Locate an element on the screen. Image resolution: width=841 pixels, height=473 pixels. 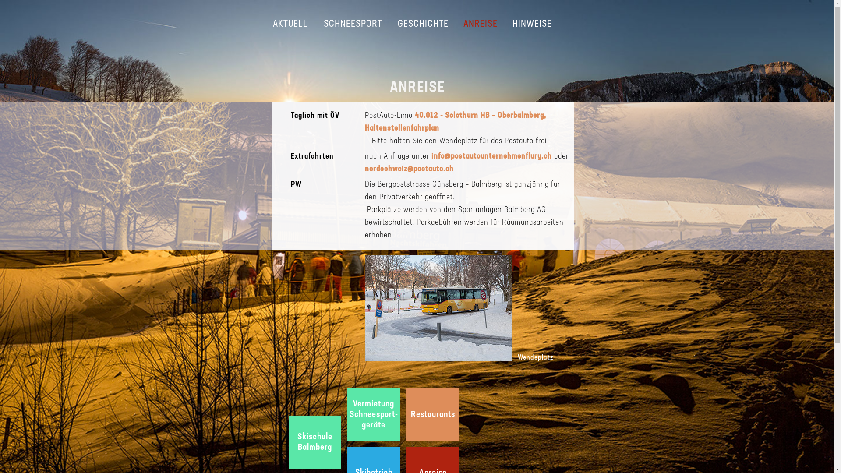
Skischule
Balmberg is located at coordinates (315, 442).